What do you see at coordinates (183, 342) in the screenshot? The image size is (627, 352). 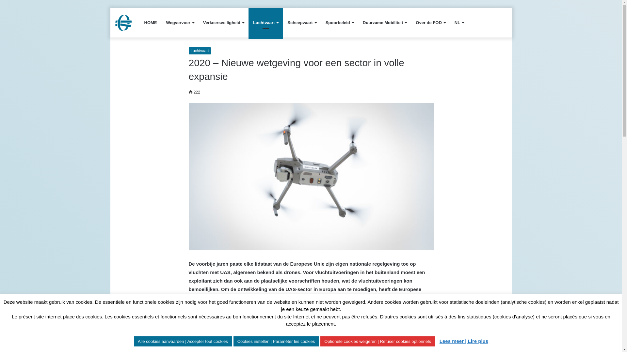 I see `Alle cookies aanvaarden | Accepter tout cookies` at bounding box center [183, 342].